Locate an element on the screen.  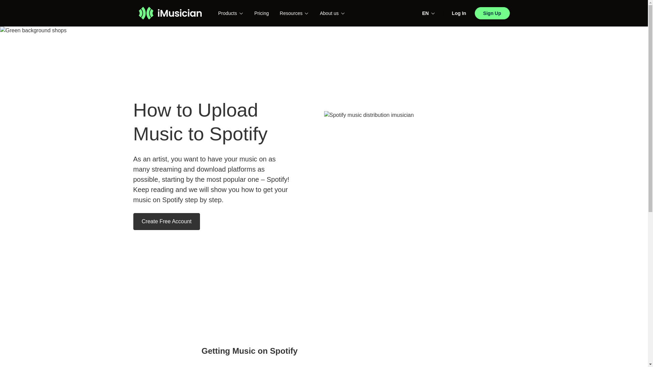
Skip to main content is located at coordinates (5, 5).